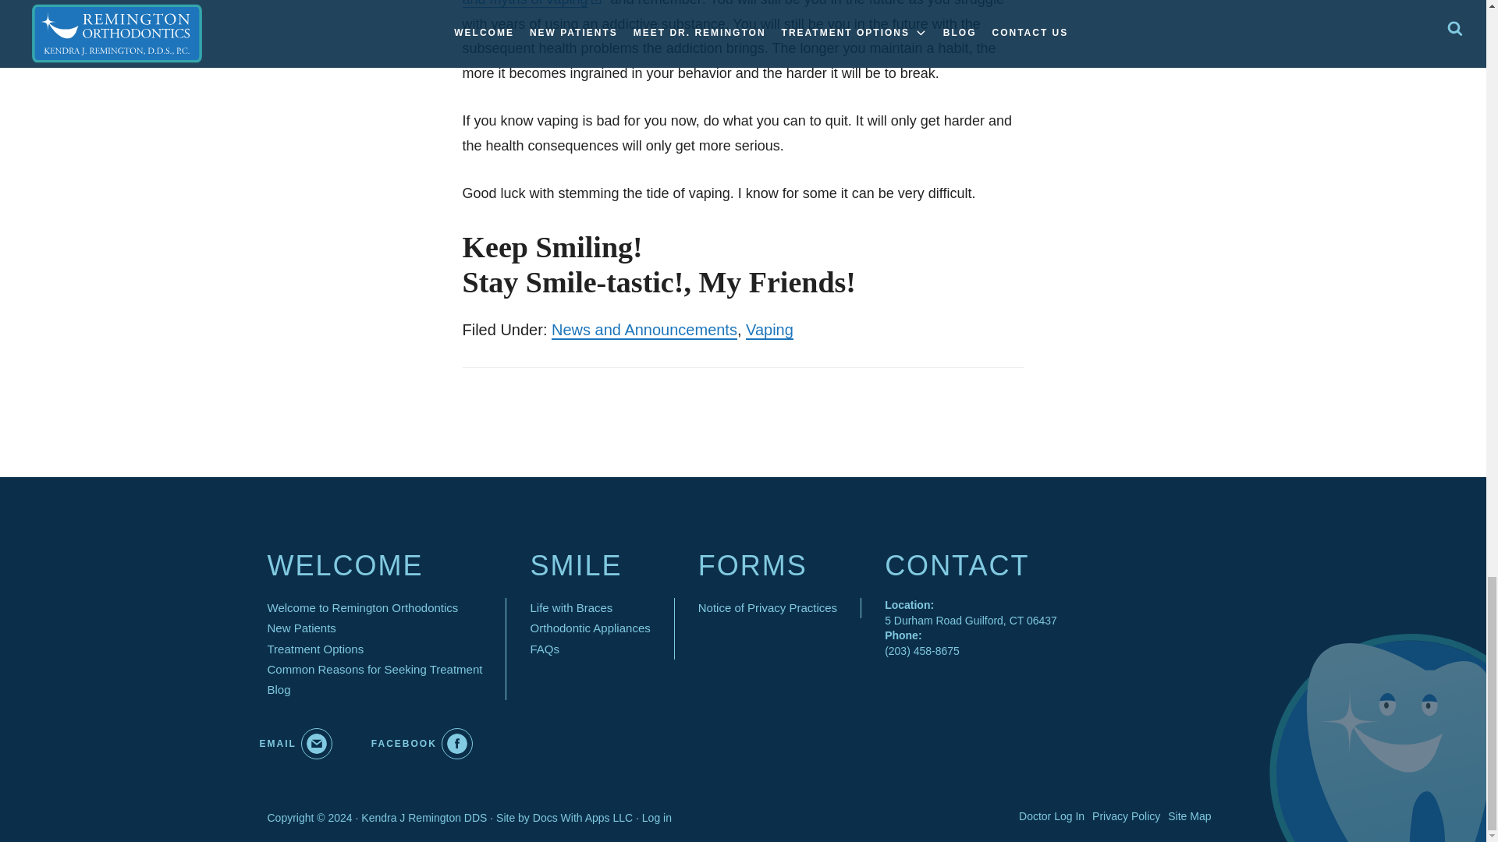  I want to click on Treatment Options, so click(315, 649).